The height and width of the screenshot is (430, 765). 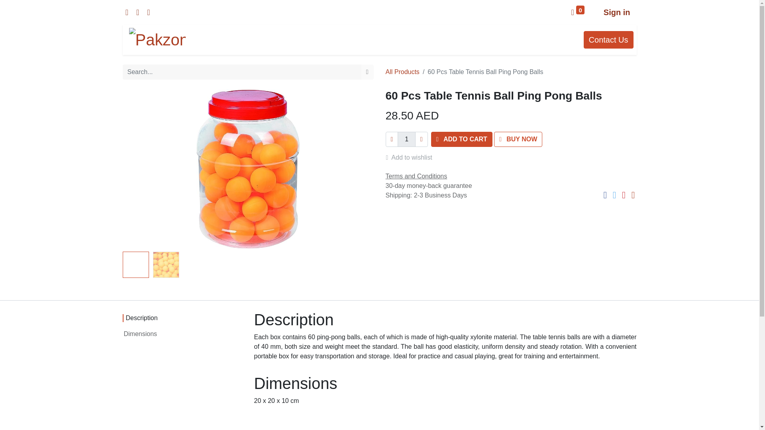 I want to click on Contact Us, so click(x=608, y=40).